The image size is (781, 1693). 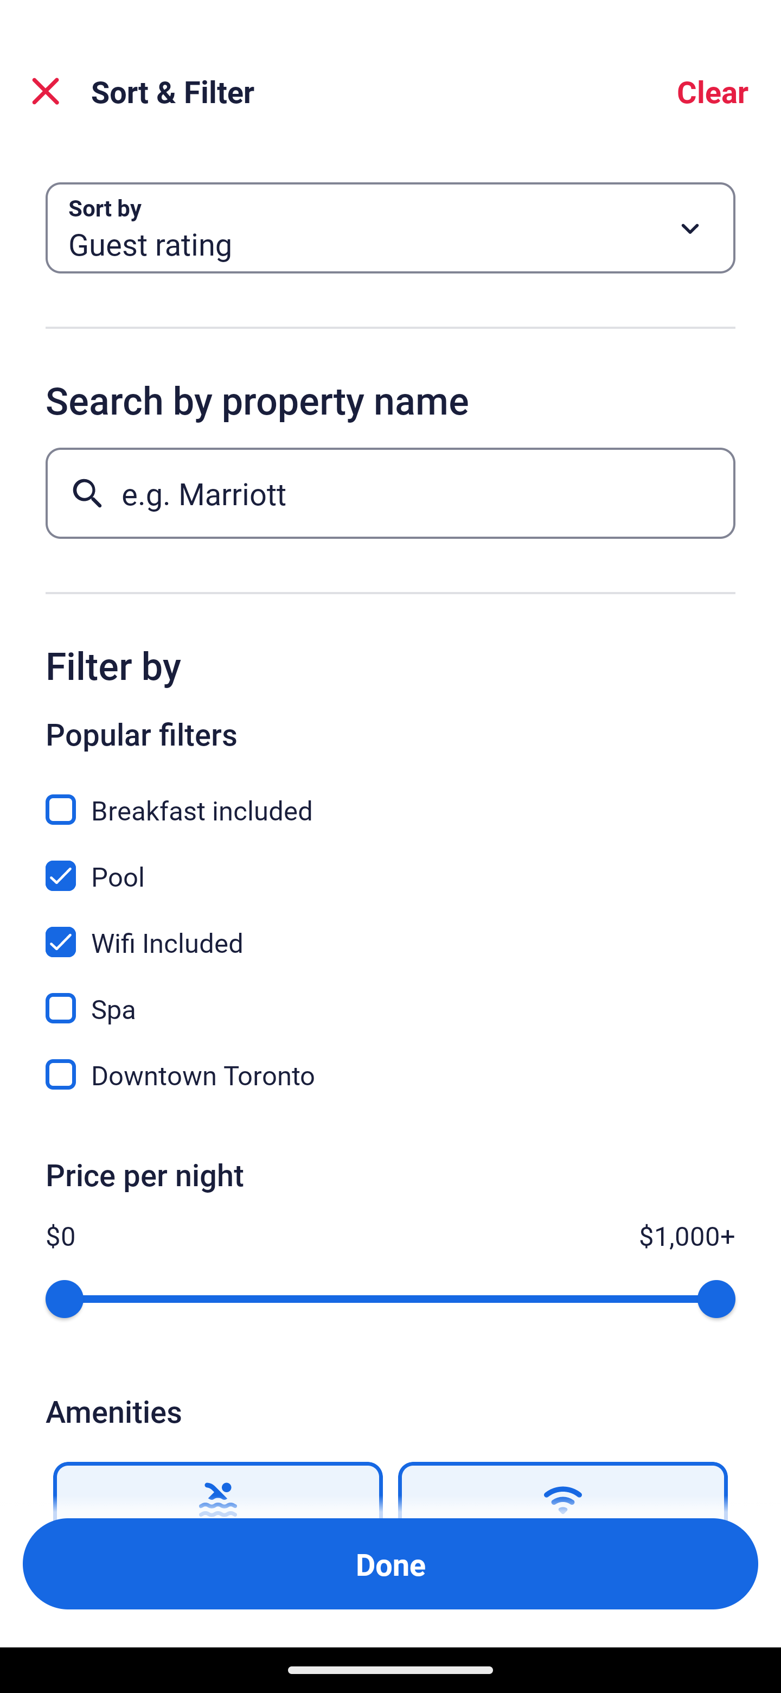 What do you see at coordinates (390, 493) in the screenshot?
I see `e.g. Marriott Button` at bounding box center [390, 493].